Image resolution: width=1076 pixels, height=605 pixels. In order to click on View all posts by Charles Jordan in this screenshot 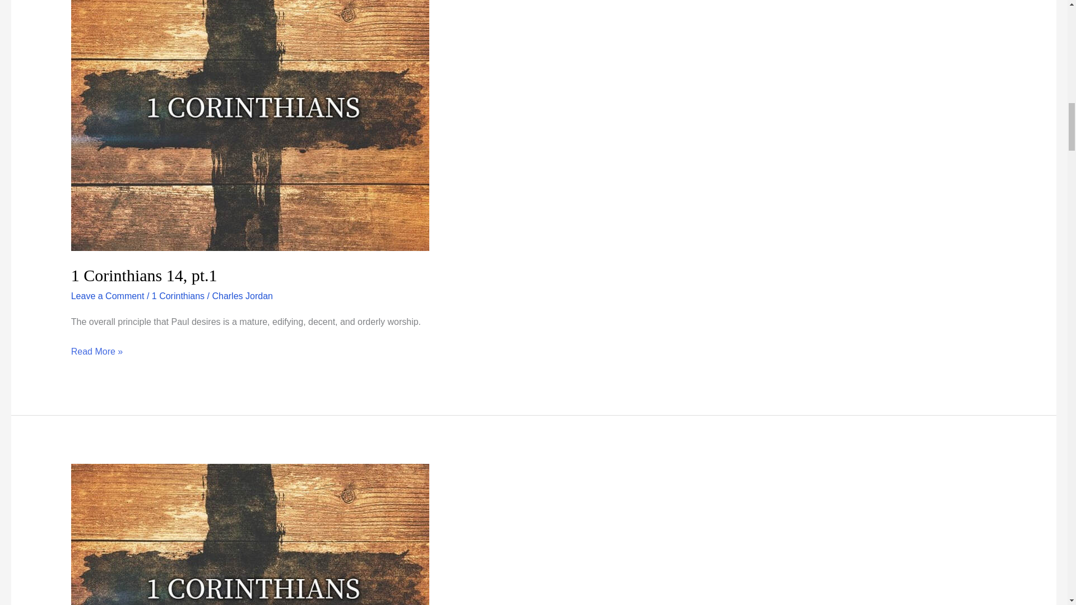, I will do `click(242, 296)`.